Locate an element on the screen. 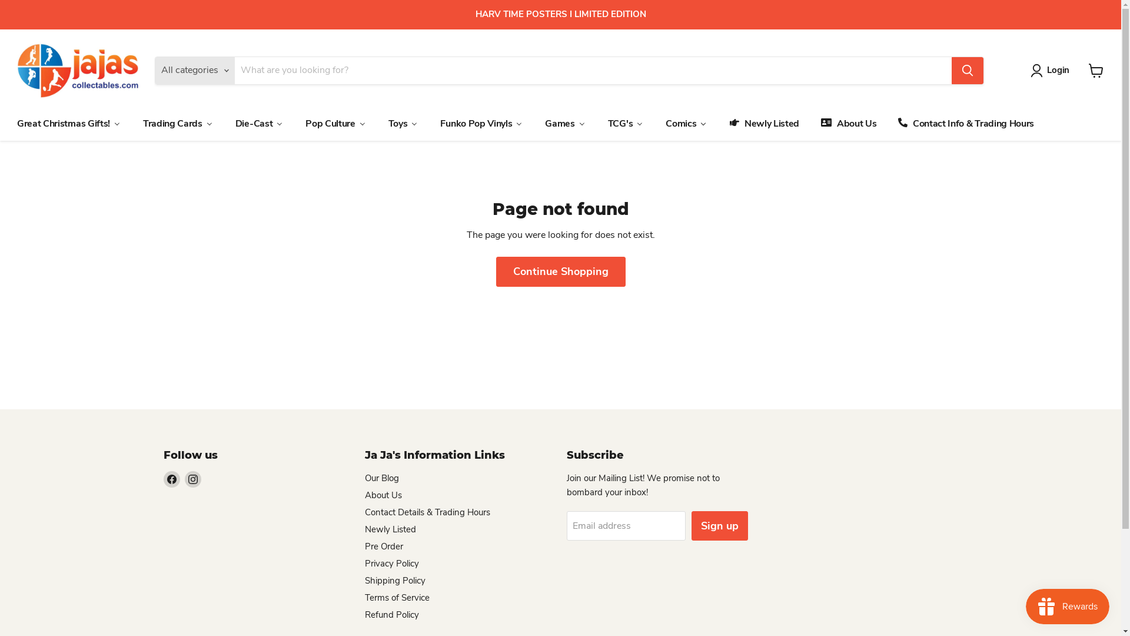 The image size is (1130, 636). Contact Info & Trading Hours is located at coordinates (965, 124).